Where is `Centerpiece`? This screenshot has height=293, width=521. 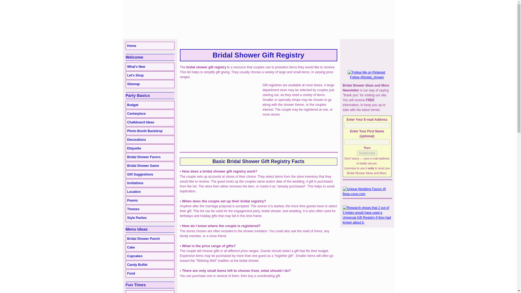
Centerpiece is located at coordinates (150, 113).